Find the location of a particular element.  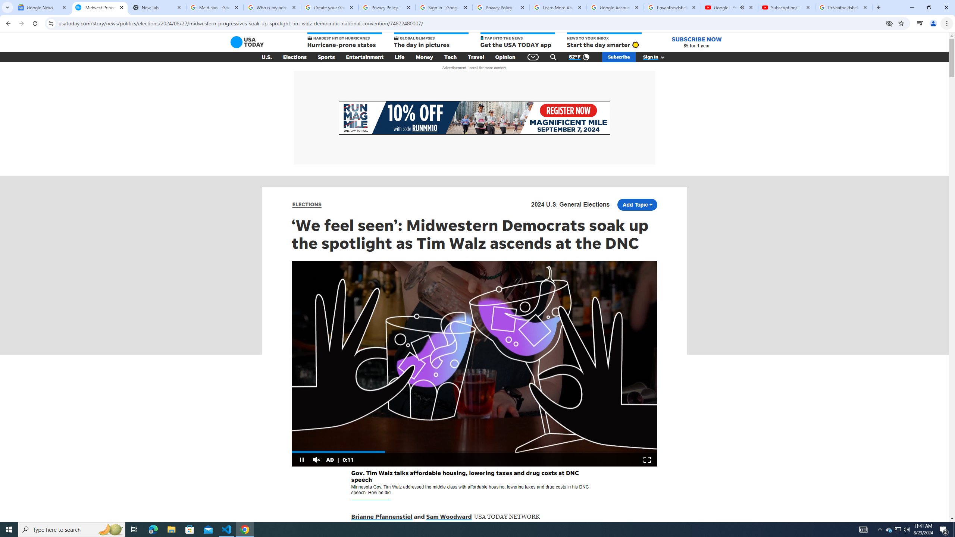

Opinion is located at coordinates (505, 57).